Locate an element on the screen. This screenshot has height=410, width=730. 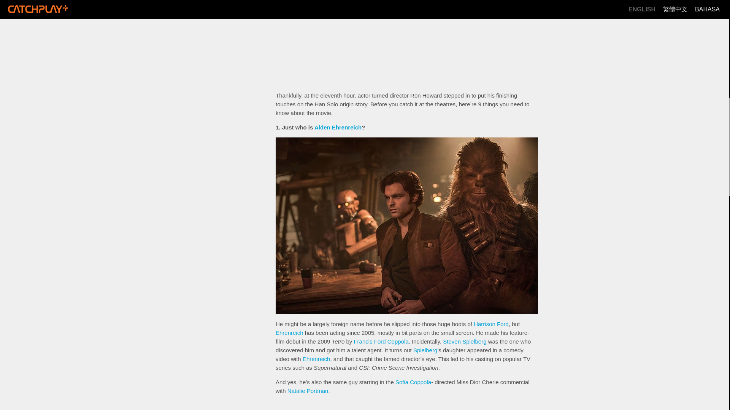
Spielberg is located at coordinates (425, 350).